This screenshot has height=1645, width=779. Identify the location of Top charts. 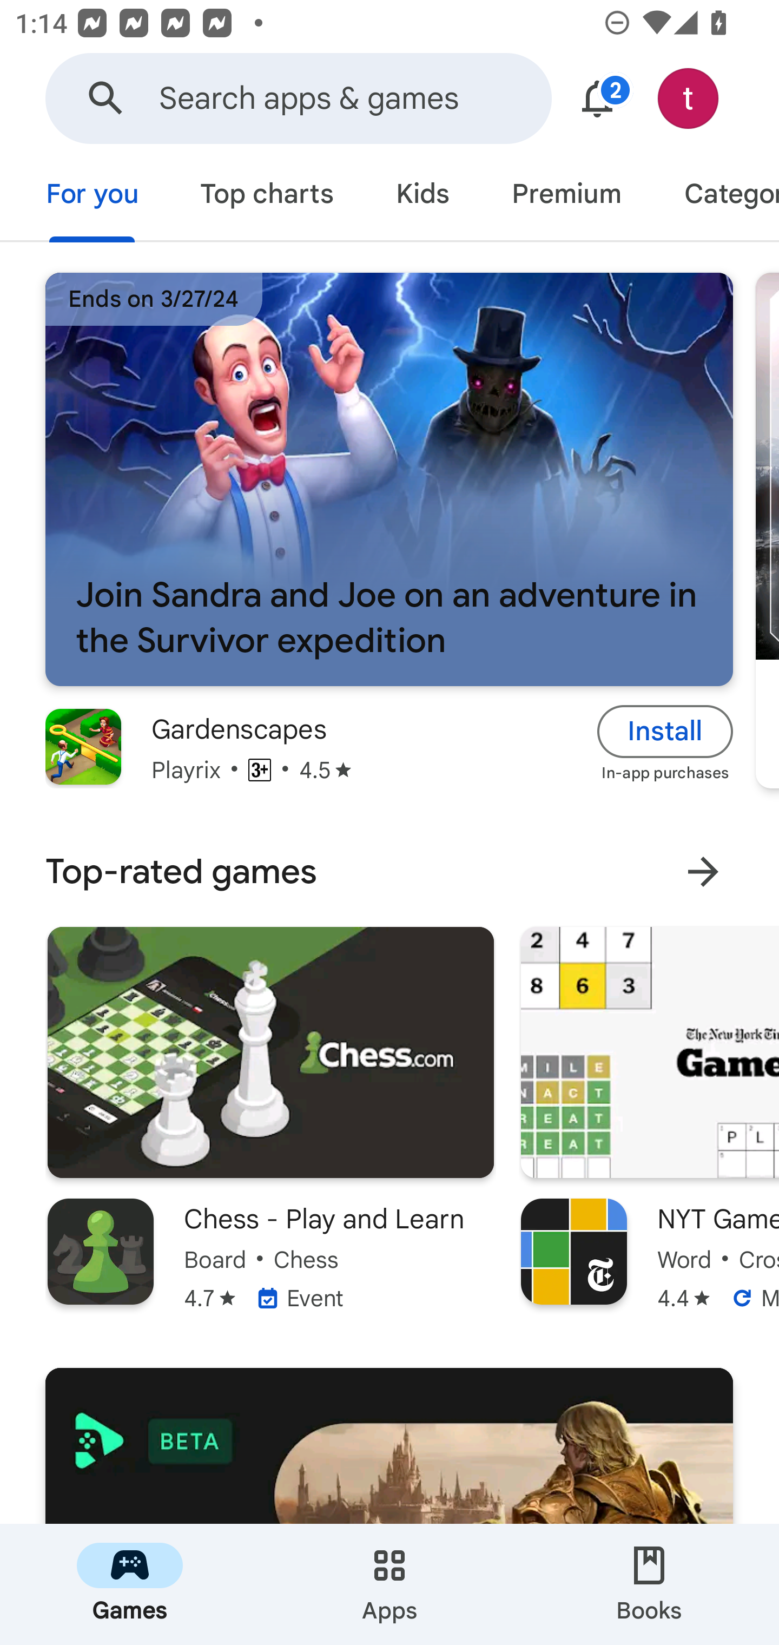
(266, 196).